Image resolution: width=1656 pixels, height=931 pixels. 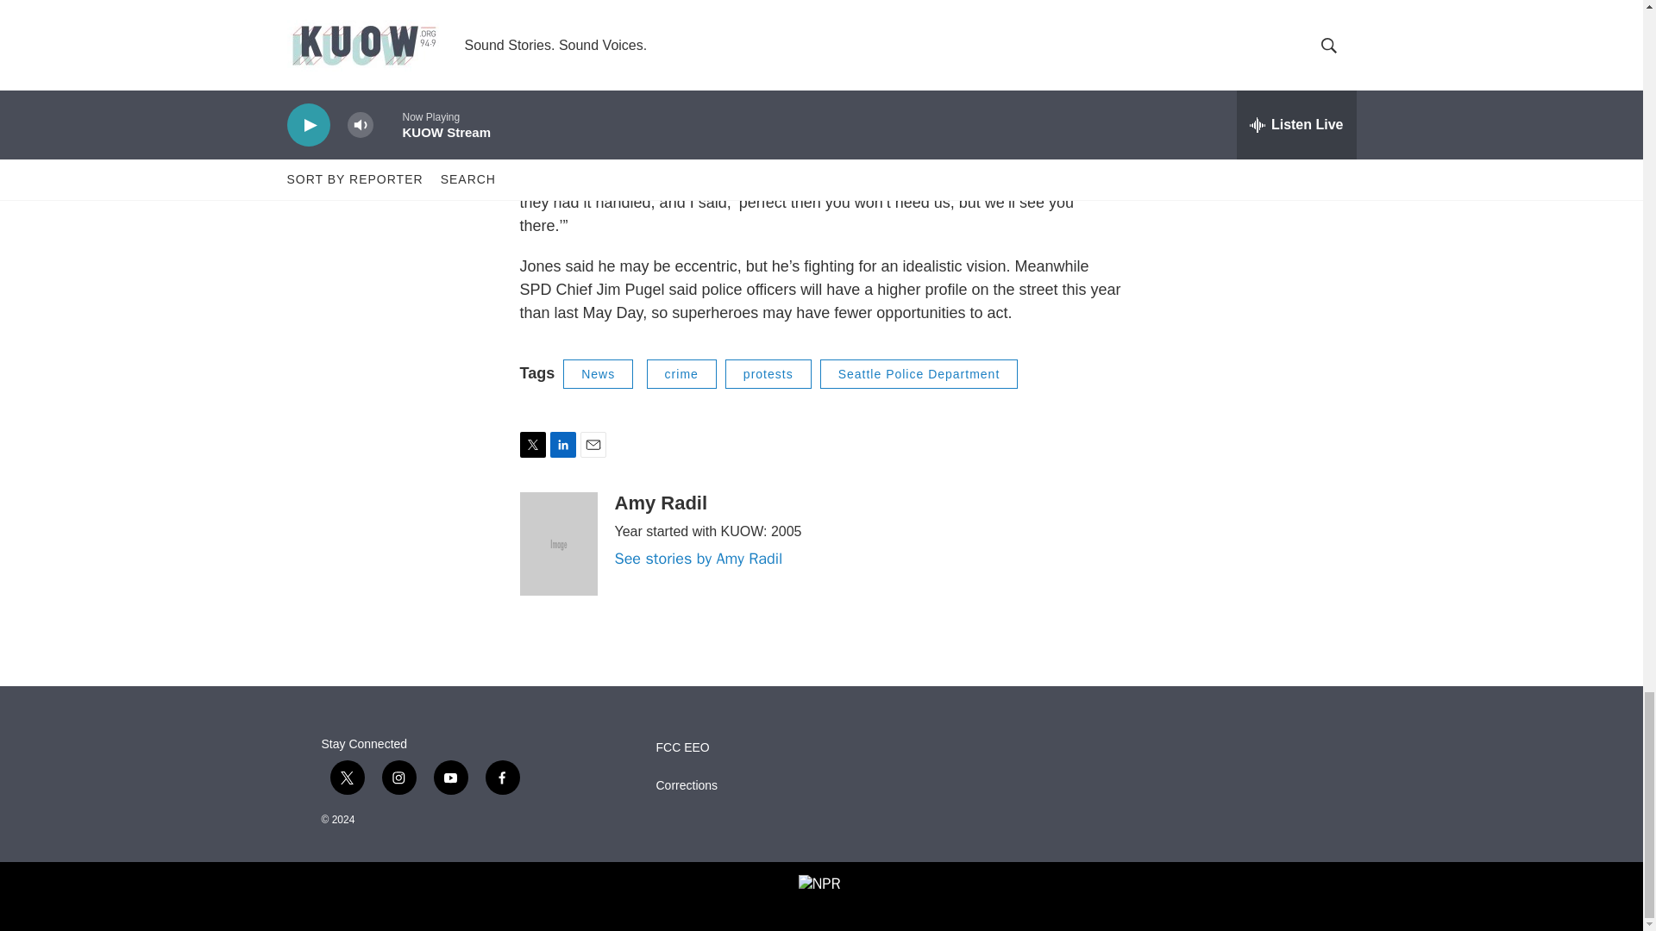 I want to click on instagram, so click(x=398, y=778).